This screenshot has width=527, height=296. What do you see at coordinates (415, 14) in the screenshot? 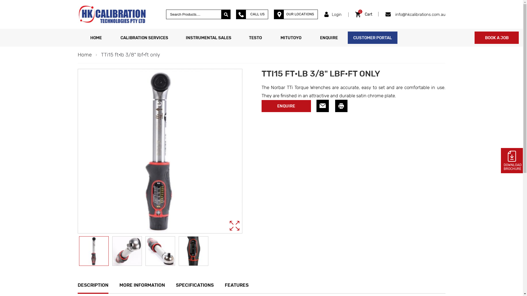
I see `info@hkcalibrations.com.au` at bounding box center [415, 14].